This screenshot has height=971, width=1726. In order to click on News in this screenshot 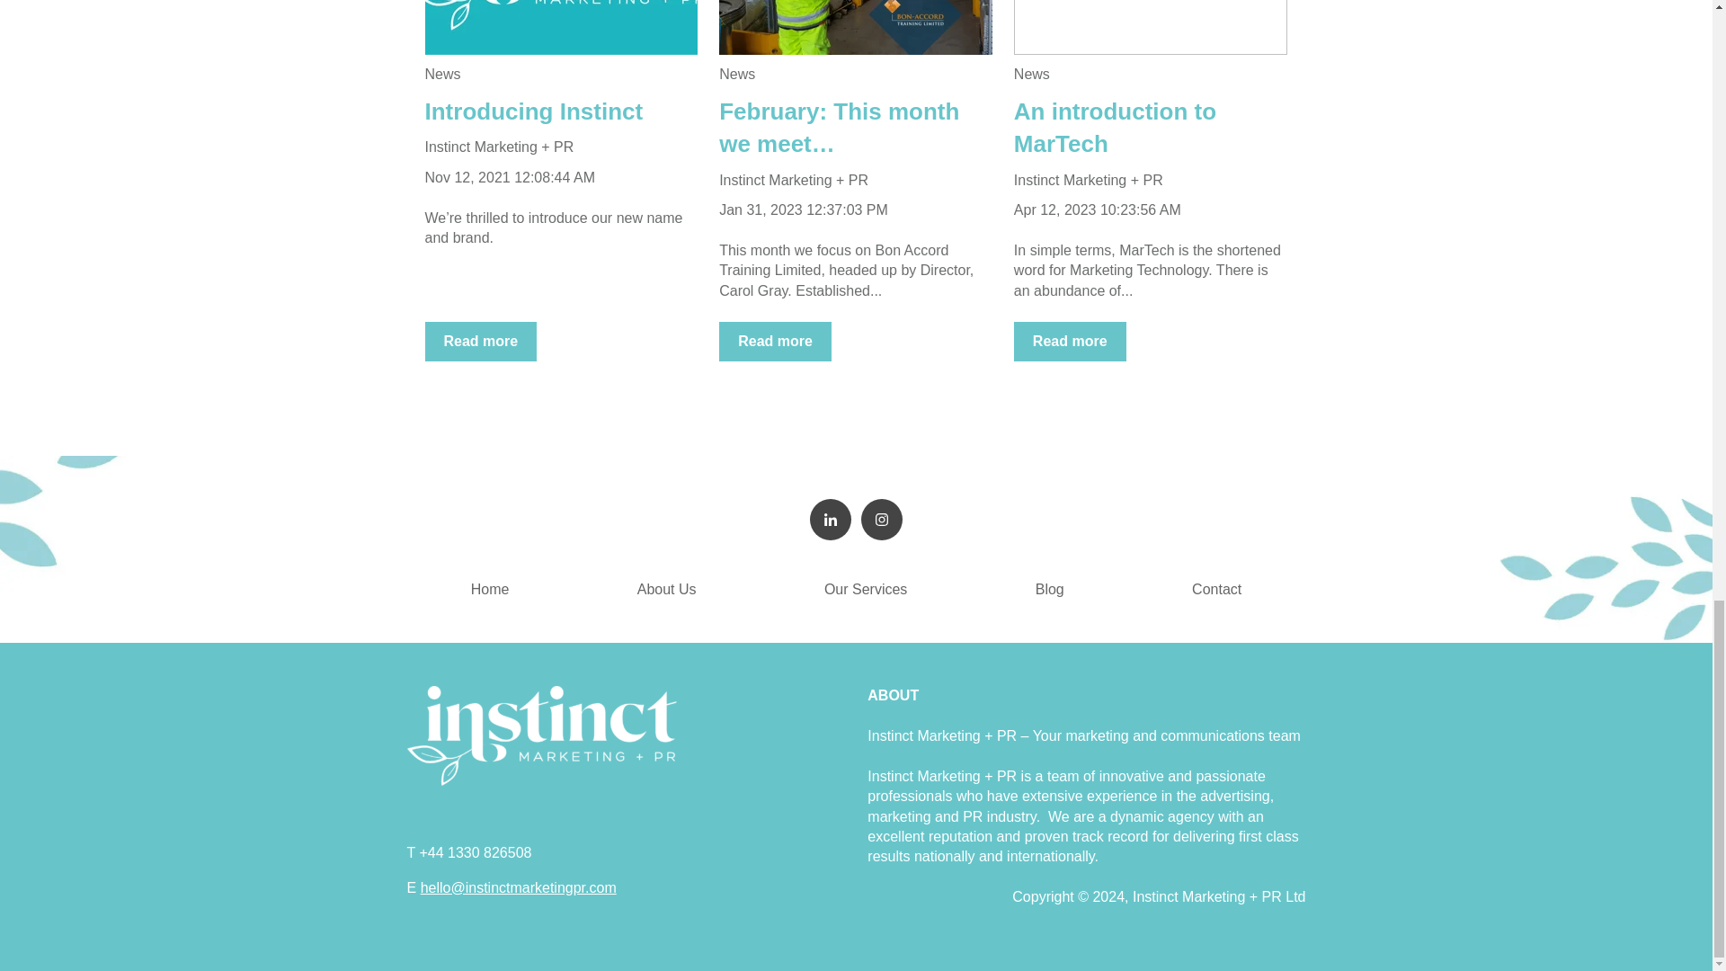, I will do `click(442, 74)`.